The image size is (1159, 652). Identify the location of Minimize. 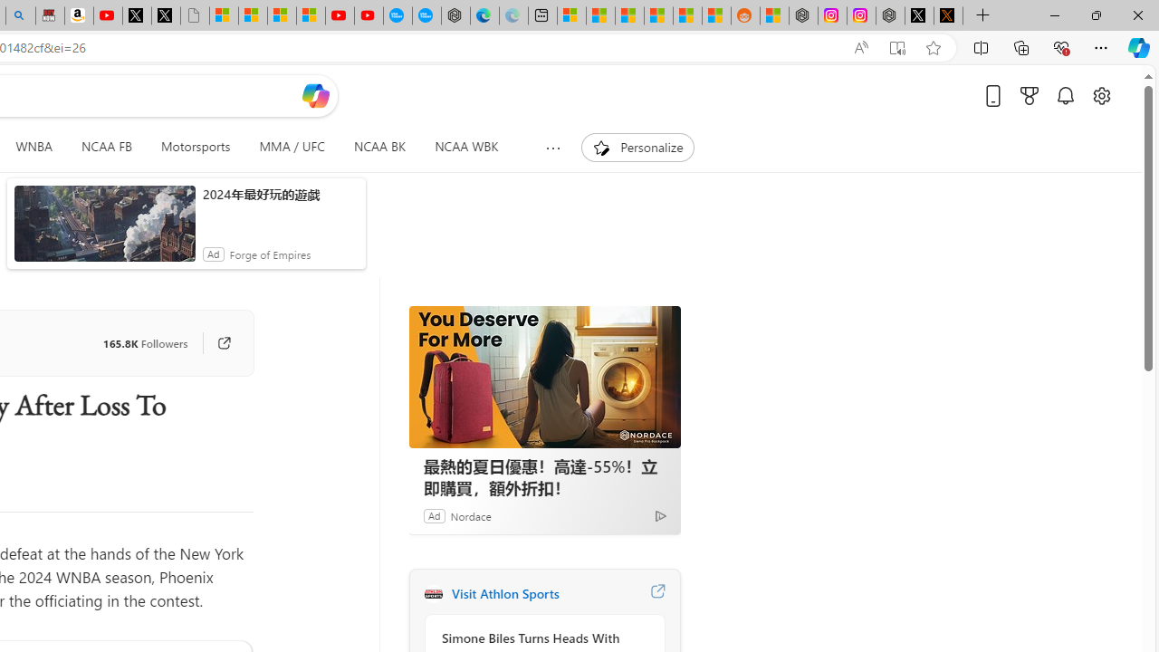
(1054, 14).